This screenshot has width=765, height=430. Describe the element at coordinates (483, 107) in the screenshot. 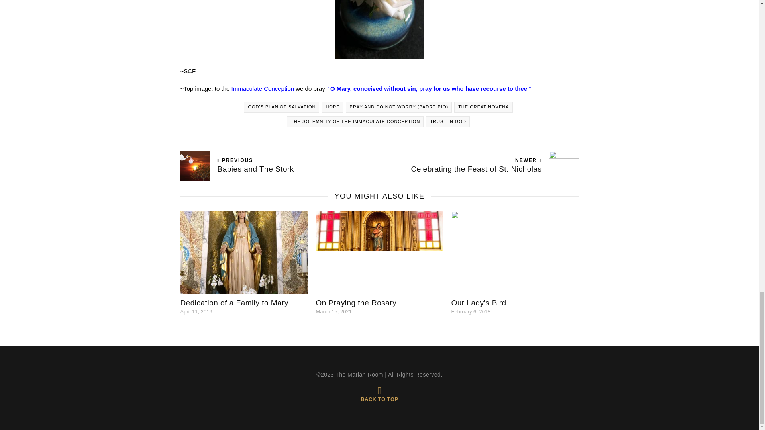

I see `TRUST IN GOD` at that location.